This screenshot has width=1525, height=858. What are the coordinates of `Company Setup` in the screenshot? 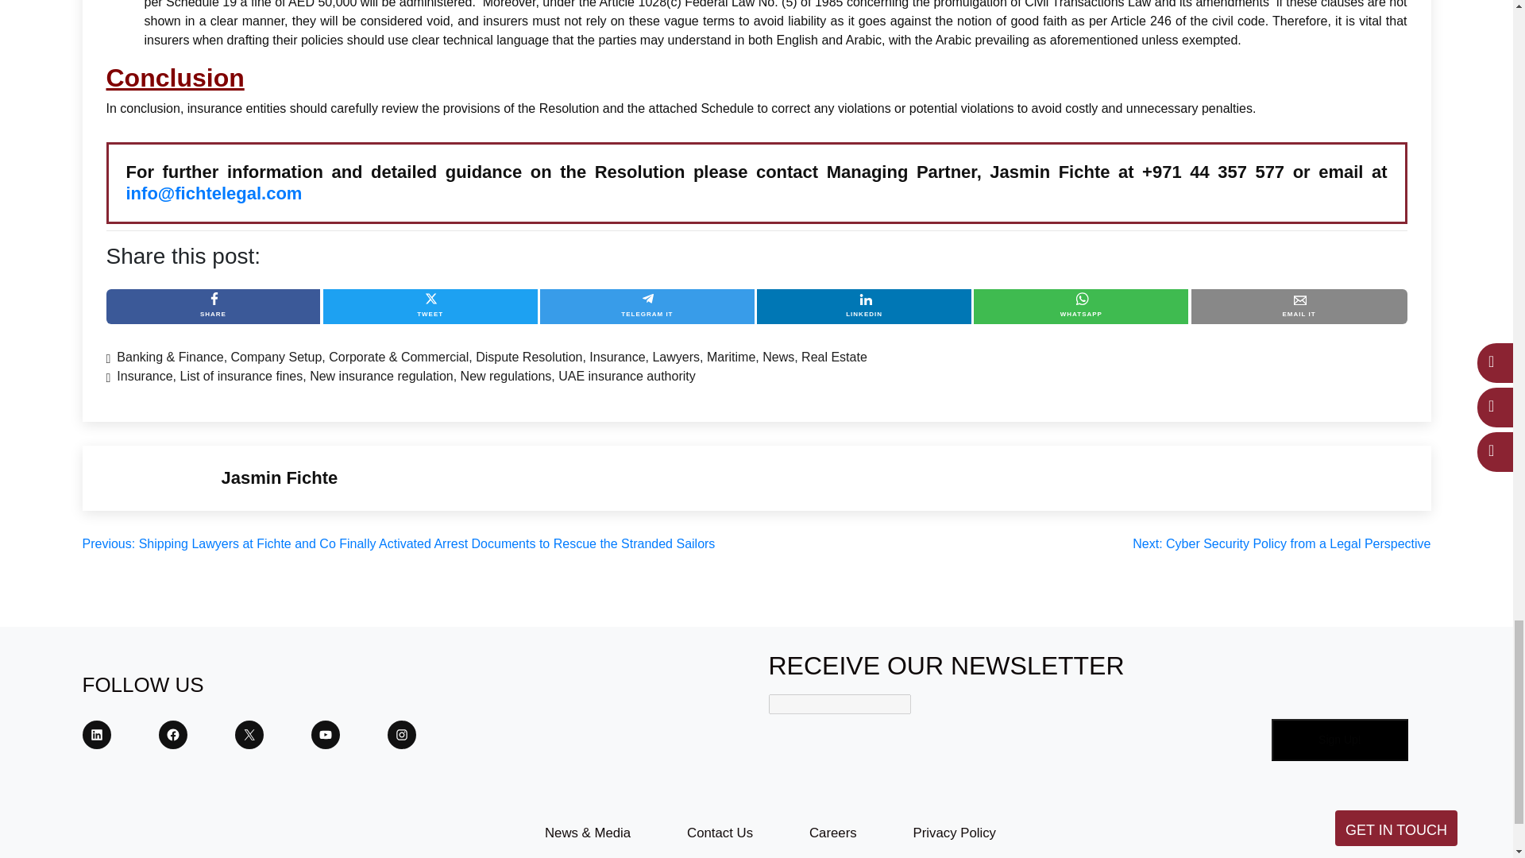 It's located at (276, 356).